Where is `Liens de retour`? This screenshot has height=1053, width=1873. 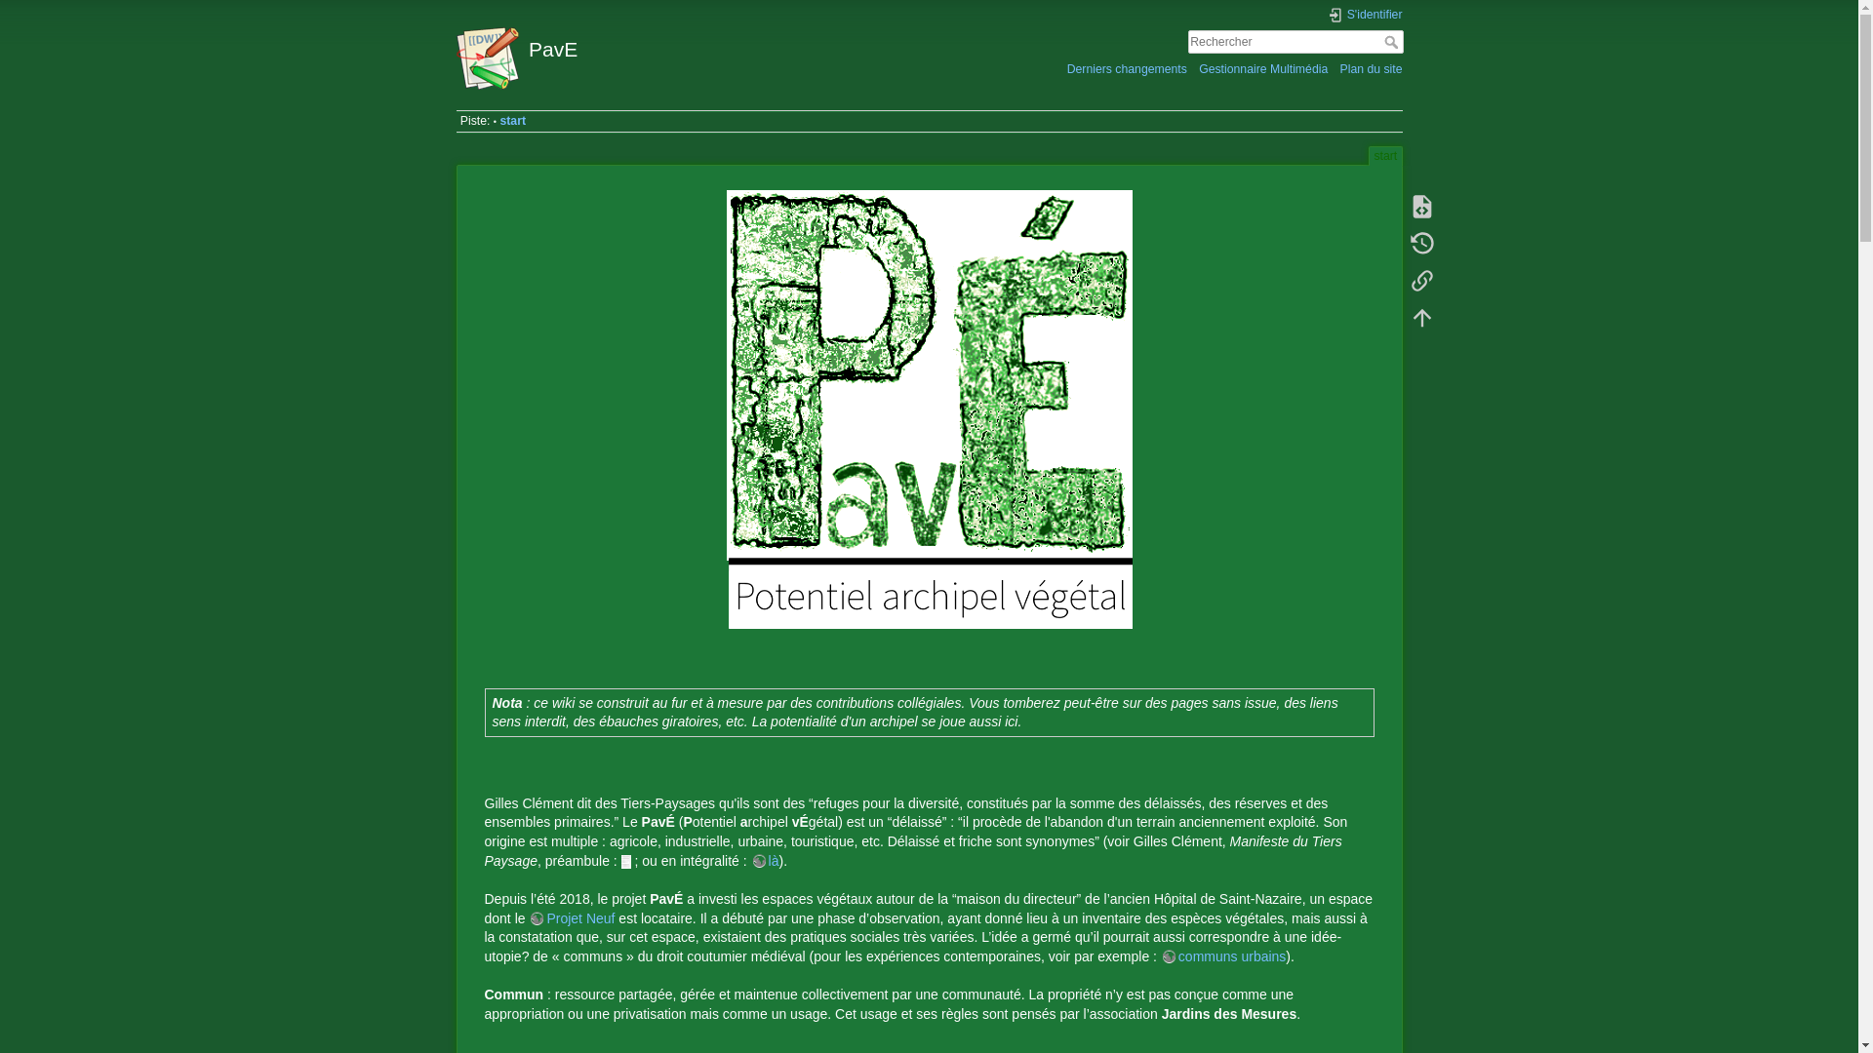
Liens de retour is located at coordinates (1421, 281).